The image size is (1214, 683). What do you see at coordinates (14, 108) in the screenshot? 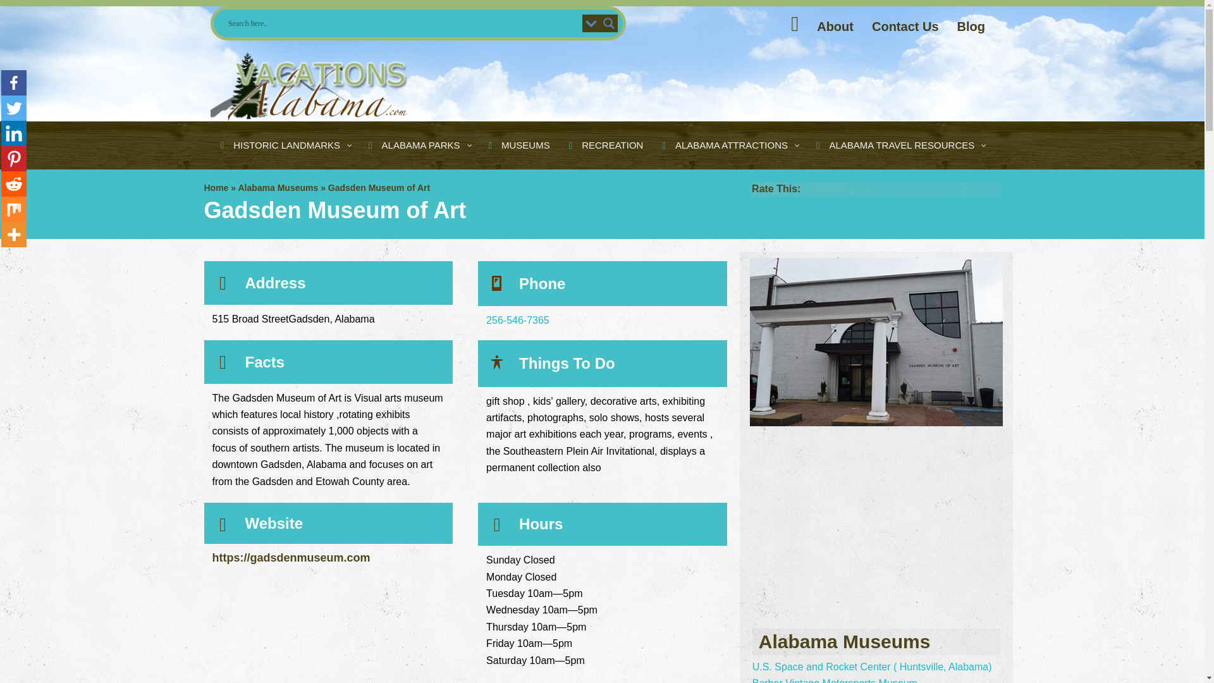
I see `Twitter` at bounding box center [14, 108].